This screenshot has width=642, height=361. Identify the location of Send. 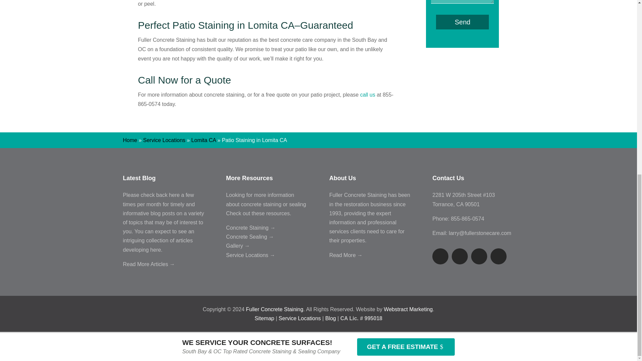
(462, 22).